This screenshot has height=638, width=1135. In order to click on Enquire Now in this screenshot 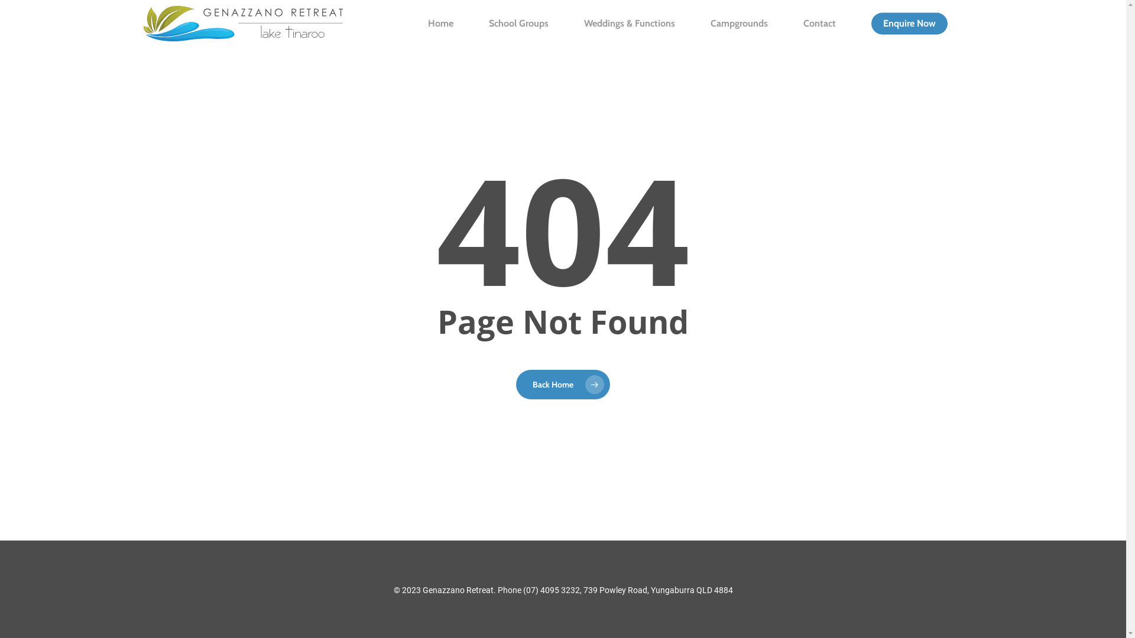, I will do `click(909, 24)`.